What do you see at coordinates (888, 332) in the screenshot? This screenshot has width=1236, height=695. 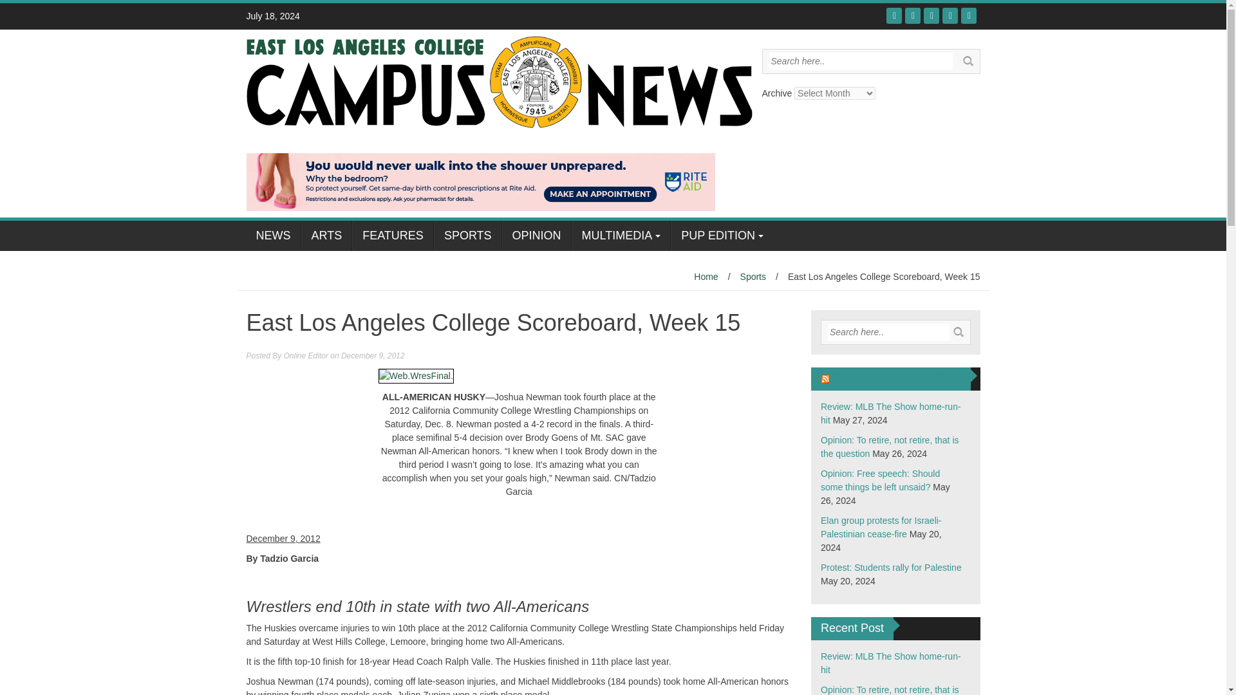 I see `Search here..` at bounding box center [888, 332].